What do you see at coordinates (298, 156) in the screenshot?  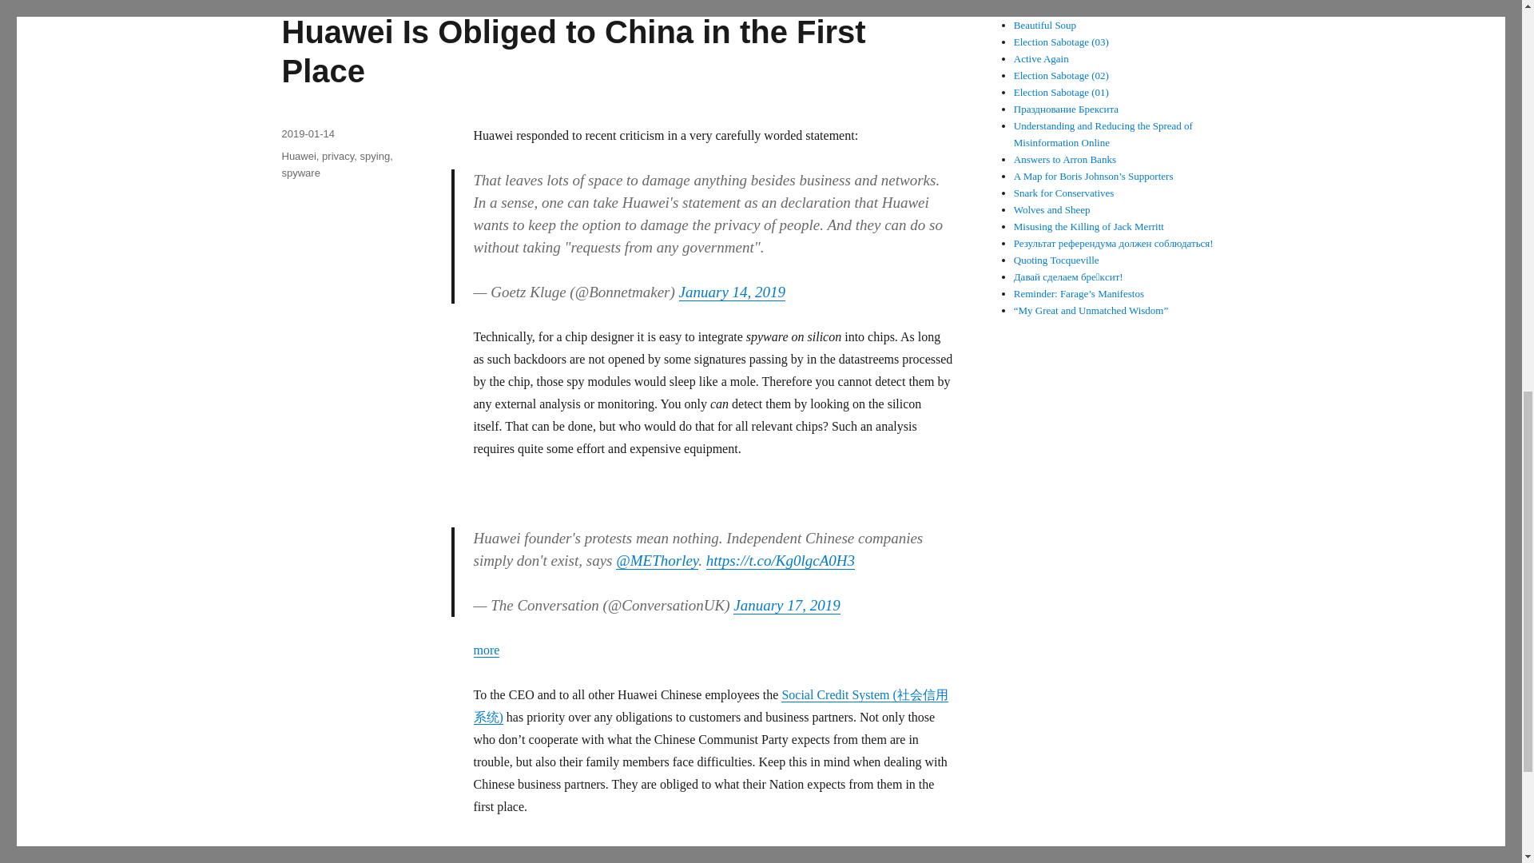 I see `Huawei` at bounding box center [298, 156].